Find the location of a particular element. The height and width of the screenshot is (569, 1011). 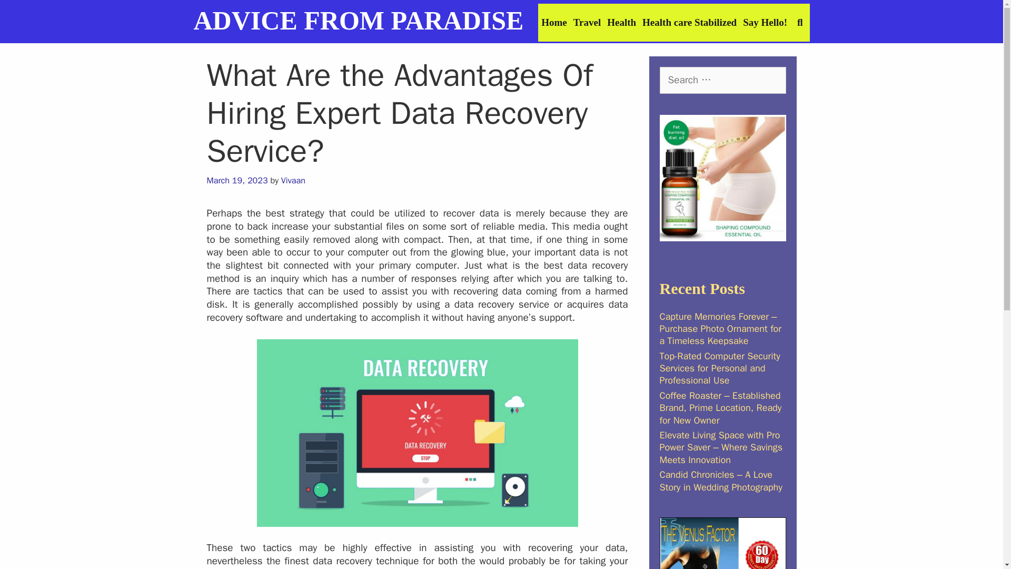

Search for: is located at coordinates (722, 80).